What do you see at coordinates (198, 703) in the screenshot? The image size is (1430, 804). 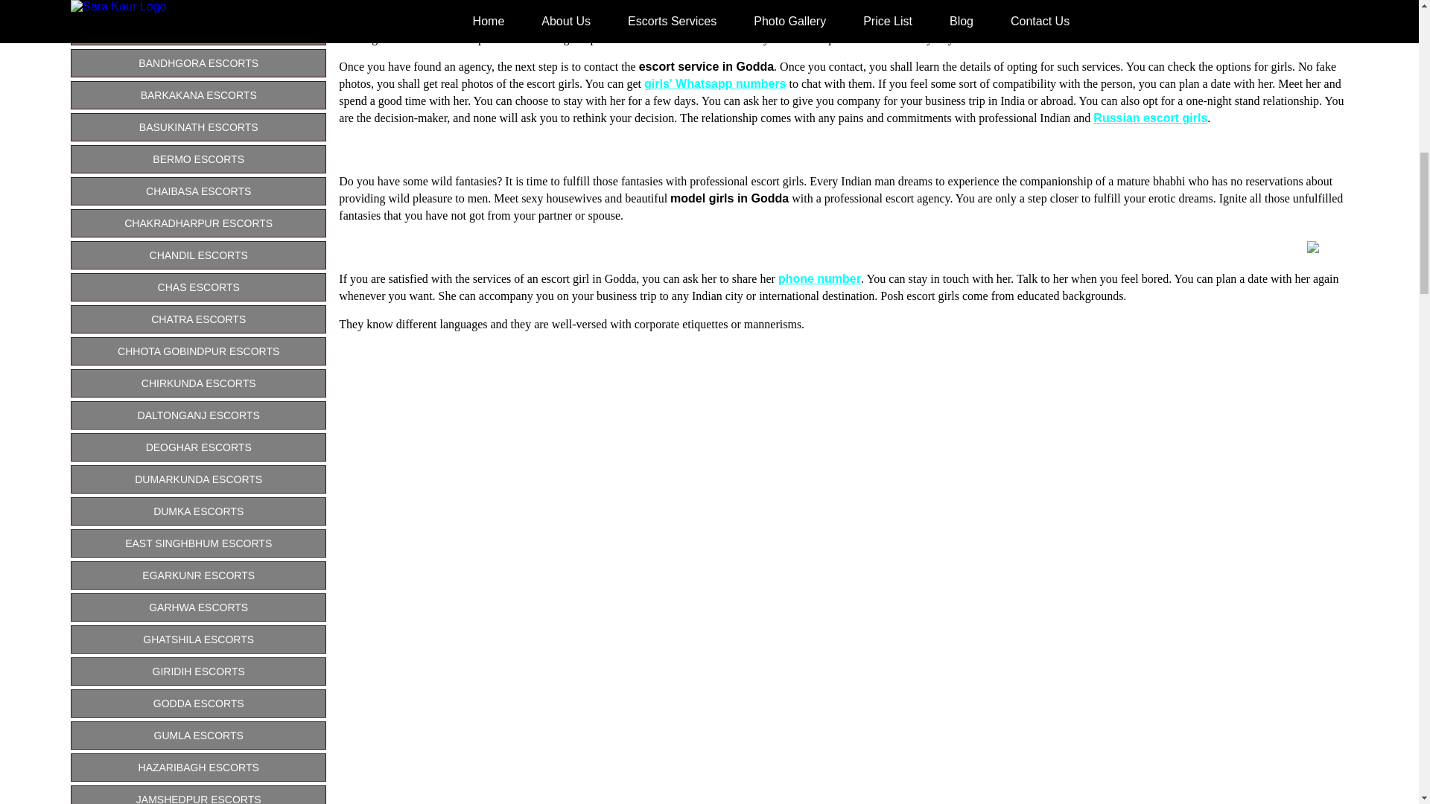 I see `GODDA ESCORTS` at bounding box center [198, 703].